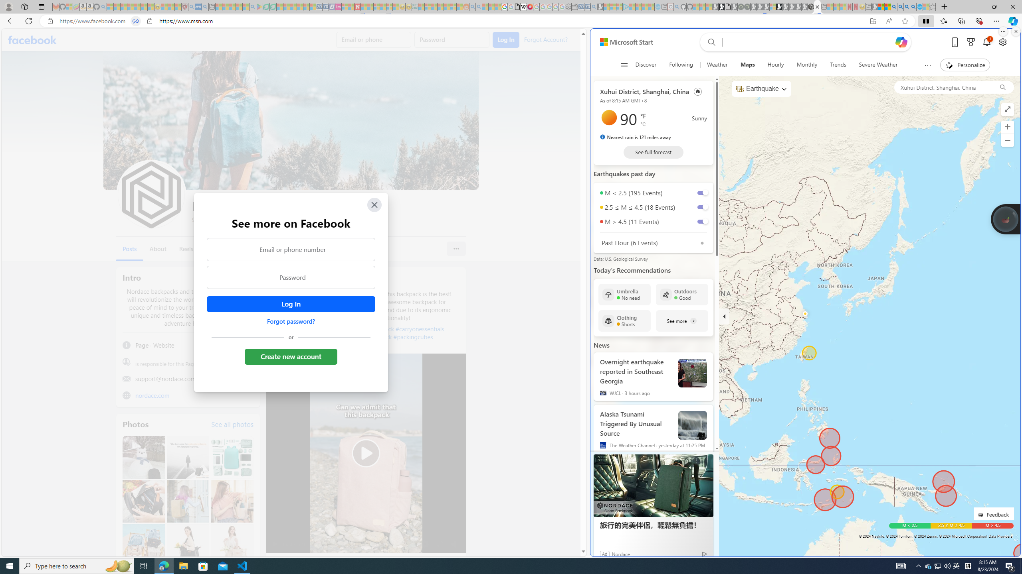 This screenshot has width=1022, height=574. Describe the element at coordinates (24, 6) in the screenshot. I see `Workspaces` at that location.